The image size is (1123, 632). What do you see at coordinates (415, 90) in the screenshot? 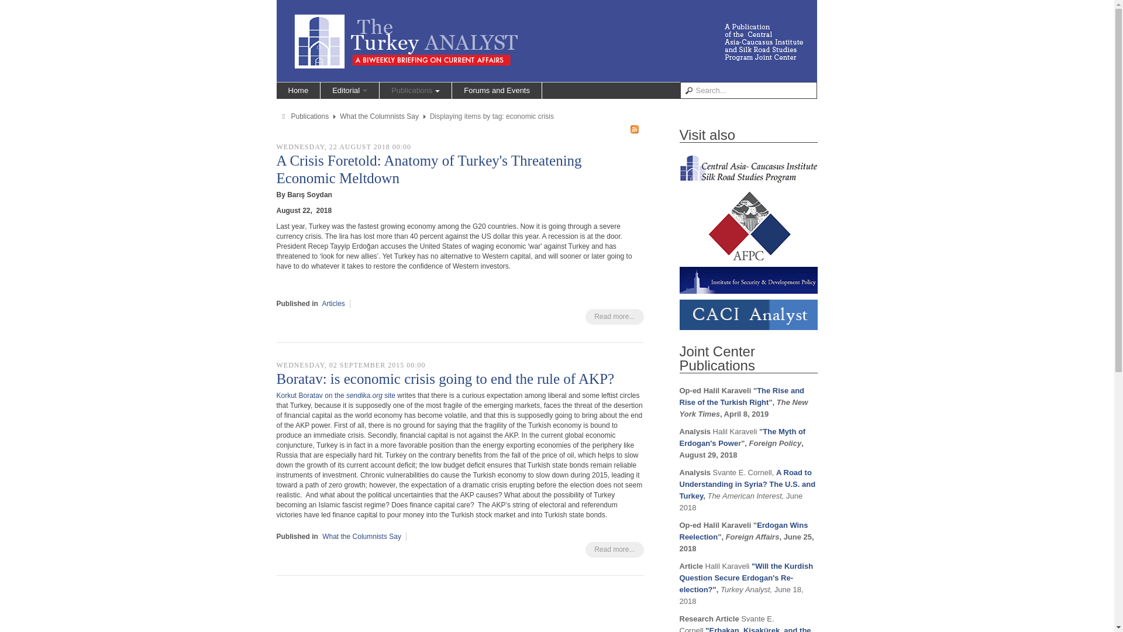
I see `Publications` at bounding box center [415, 90].